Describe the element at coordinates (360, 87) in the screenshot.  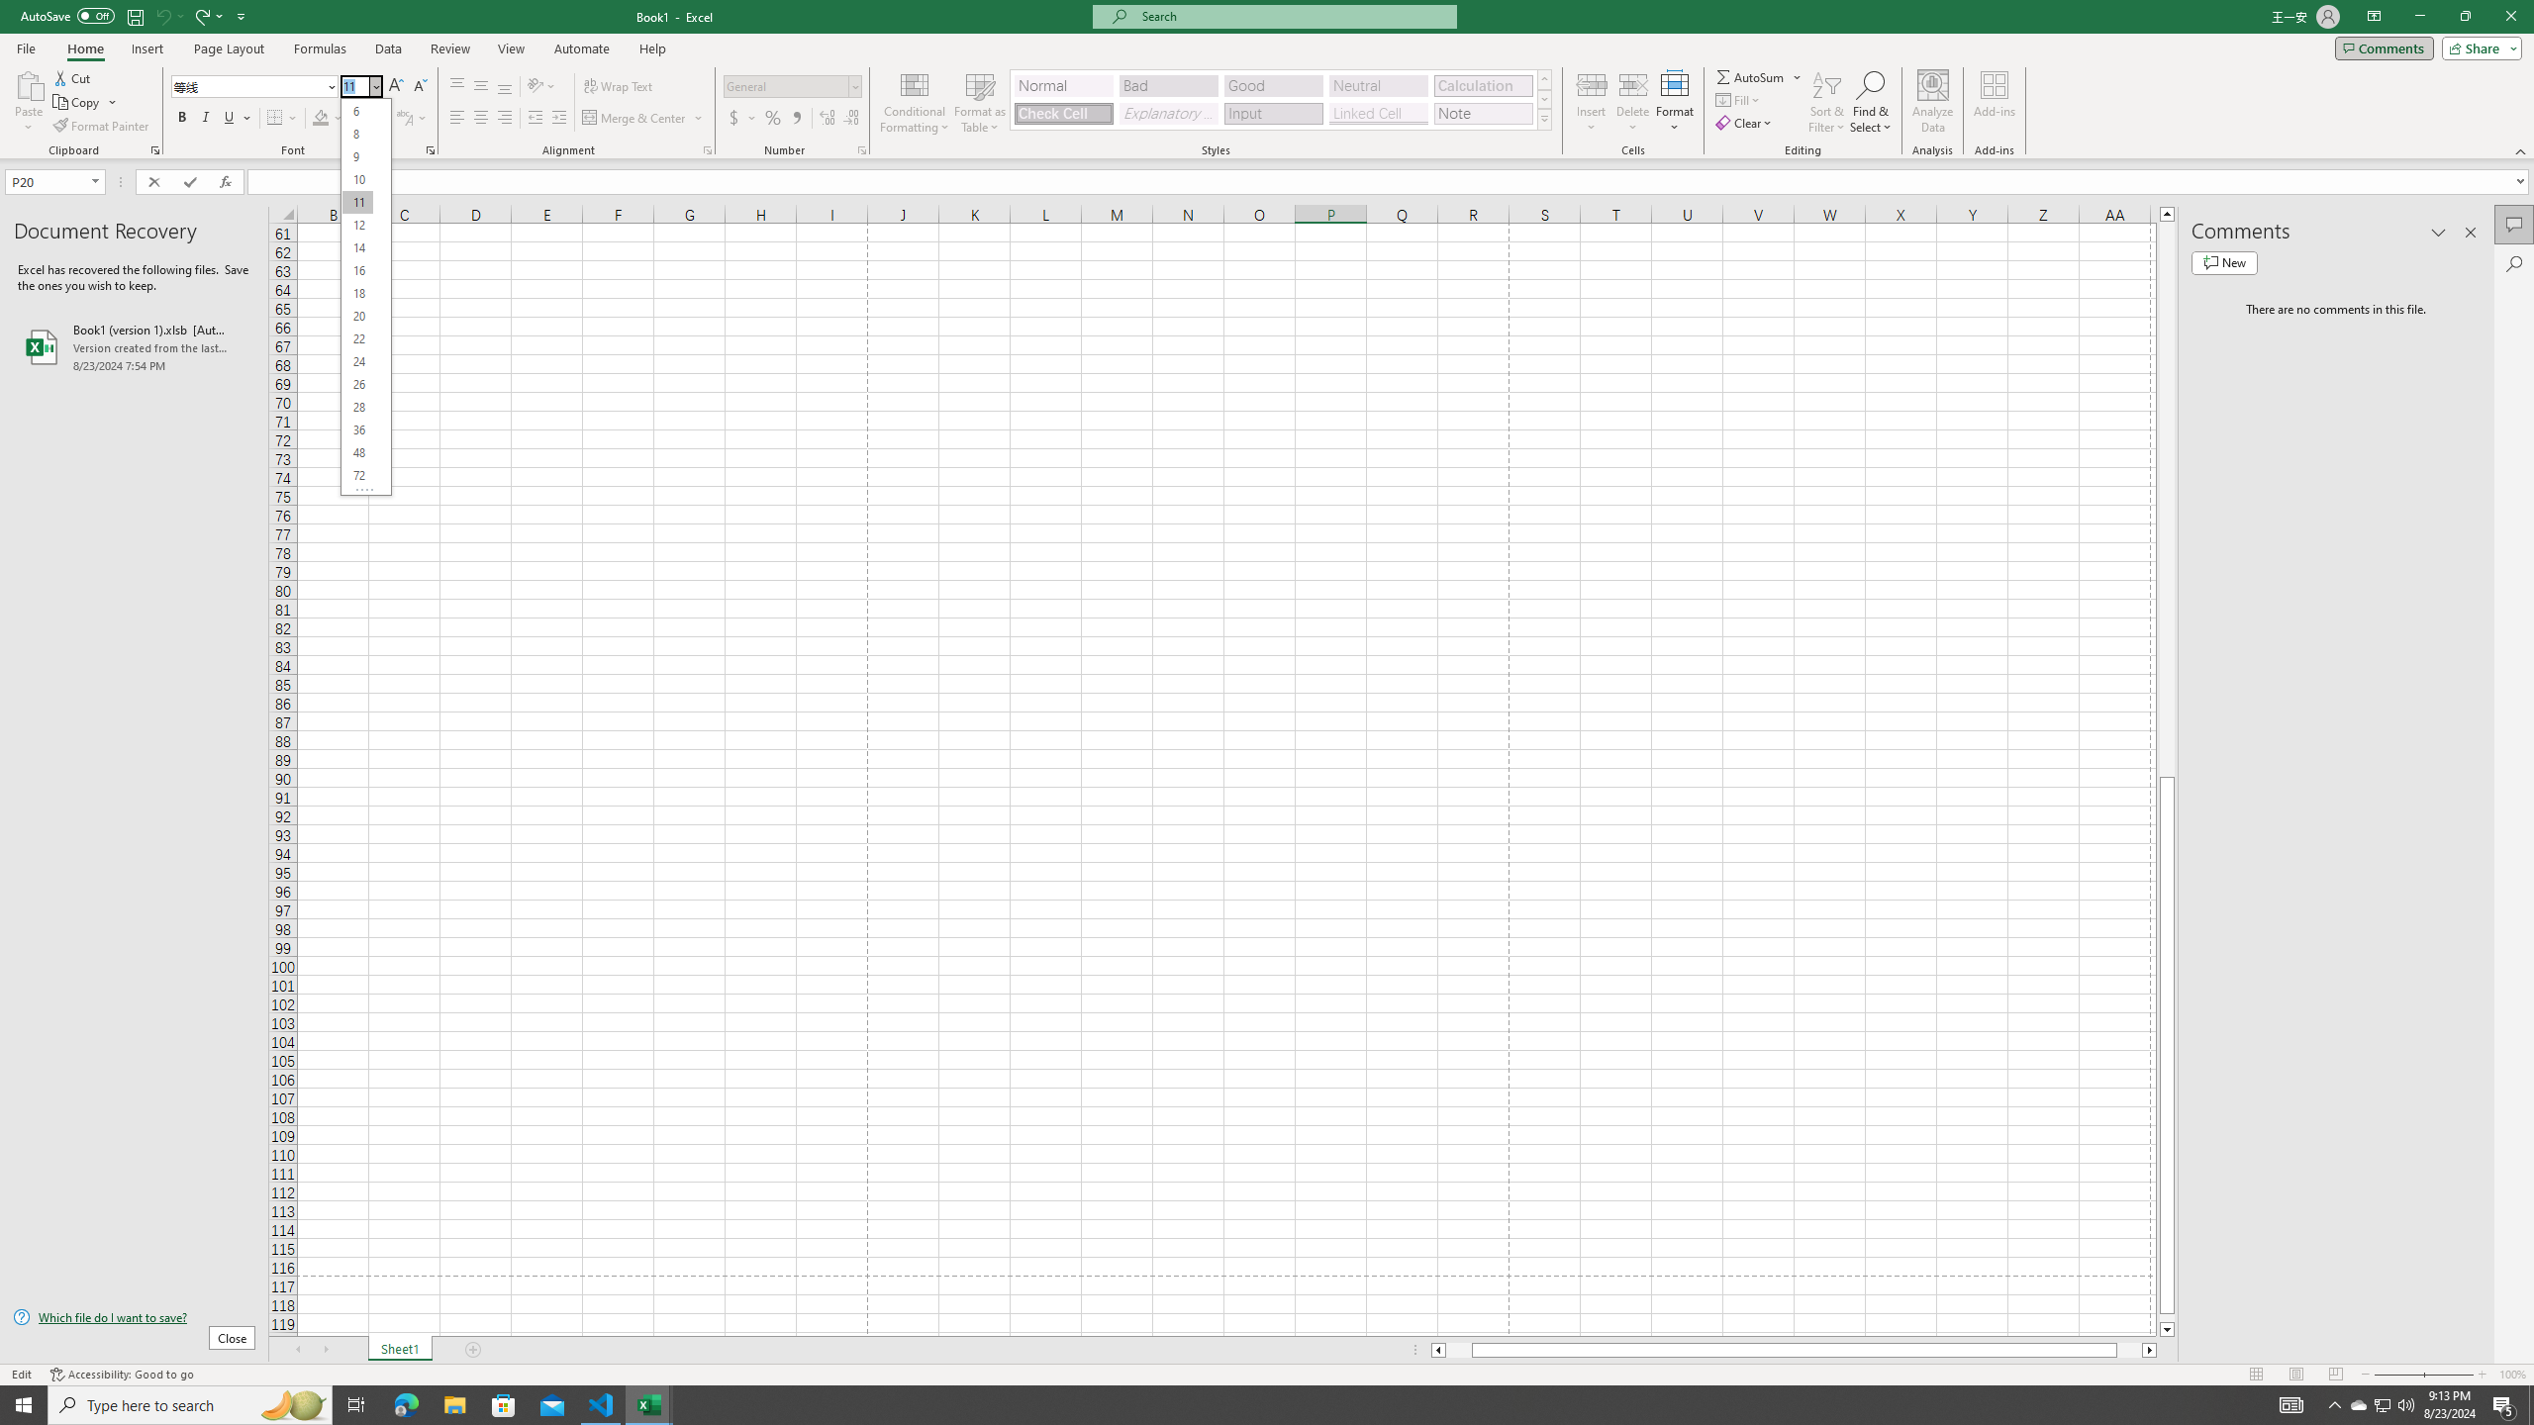
I see `Font Size` at that location.